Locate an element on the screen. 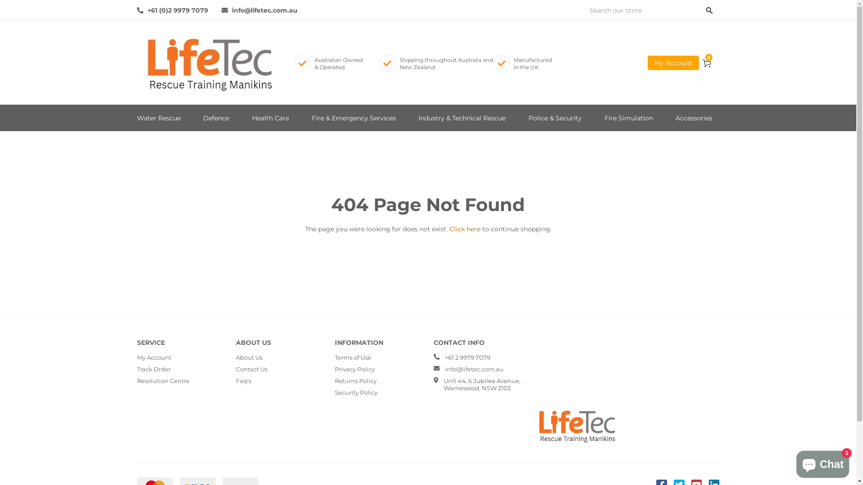 Image resolution: width=863 pixels, height=485 pixels. Fire & Emergency Services is located at coordinates (354, 118).